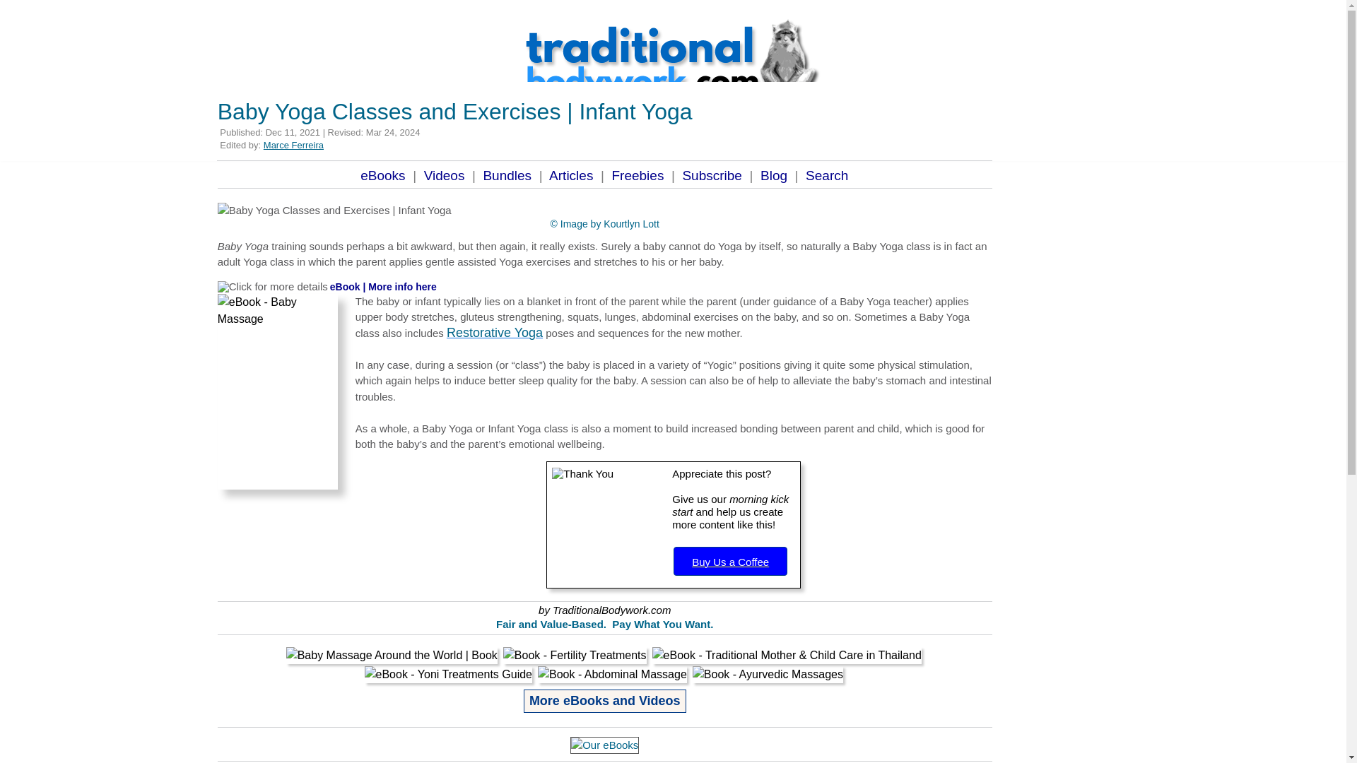  Describe the element at coordinates (712, 175) in the screenshot. I see `  Subscribe  ` at that location.